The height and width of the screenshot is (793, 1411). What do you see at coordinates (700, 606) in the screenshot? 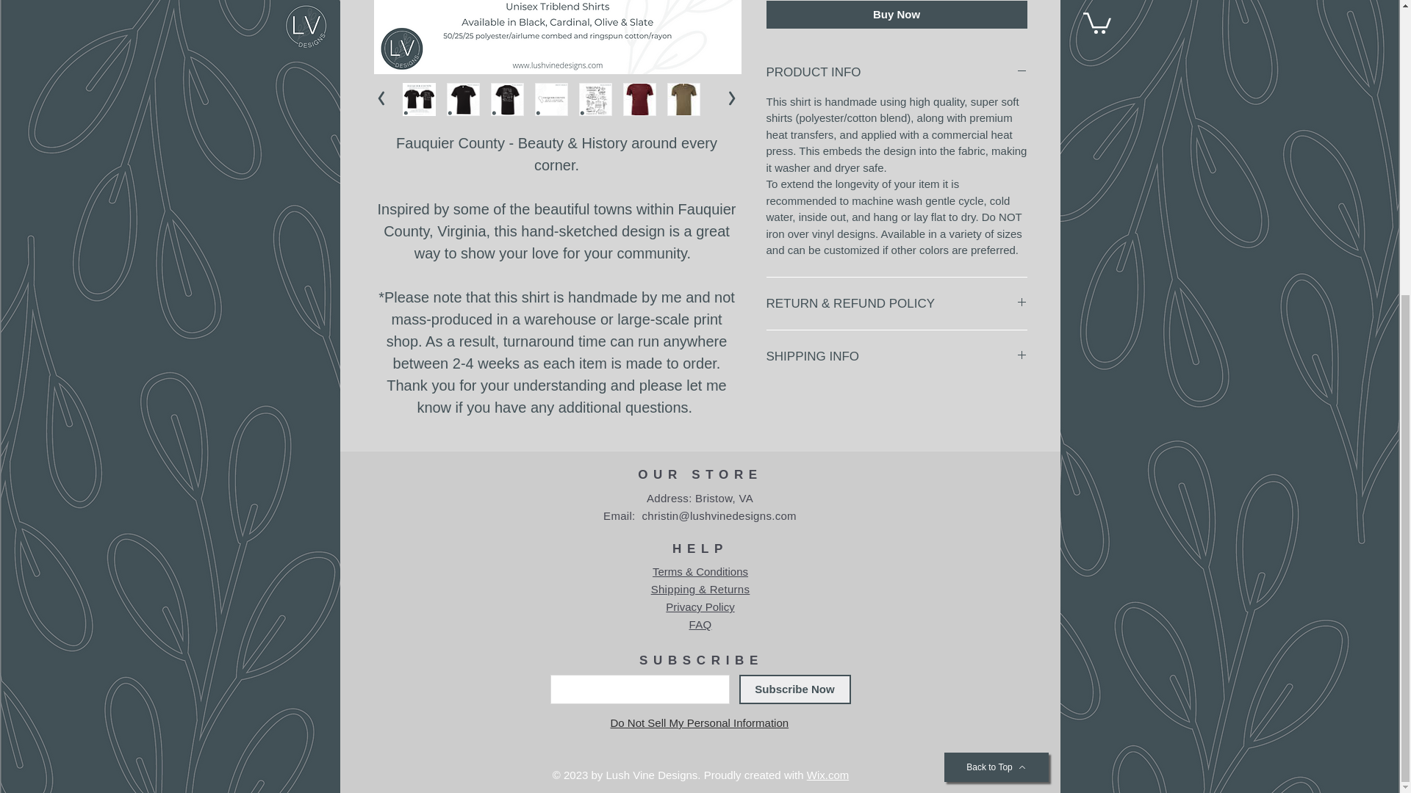
I see `Privacy Policy` at bounding box center [700, 606].